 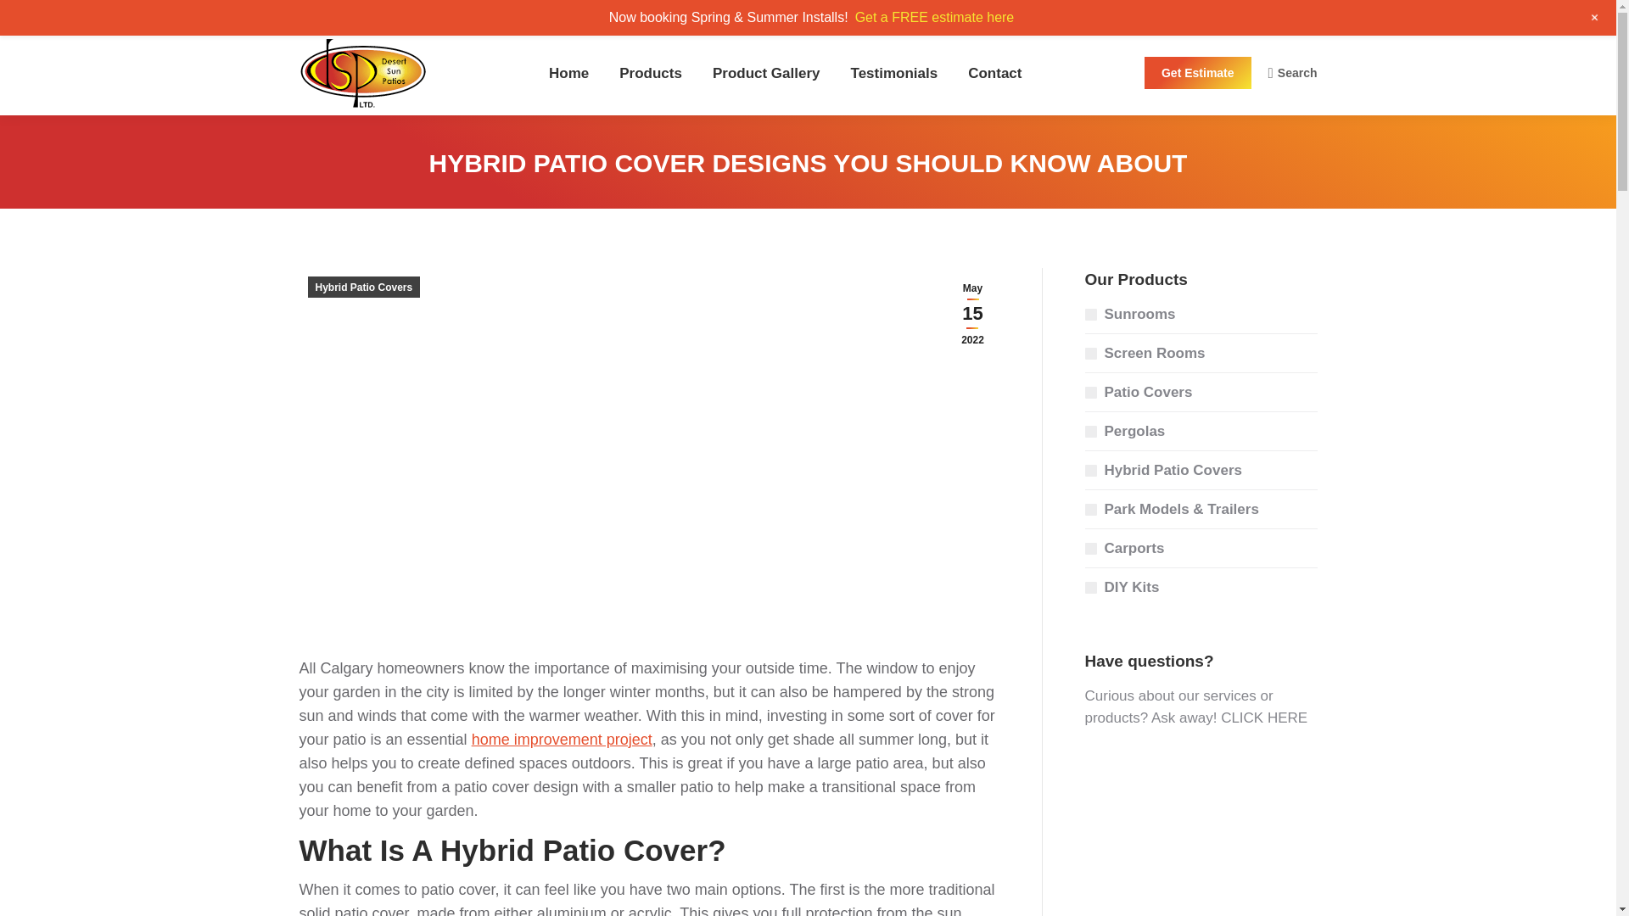 What do you see at coordinates (1198, 72) in the screenshot?
I see `Get Estimate` at bounding box center [1198, 72].